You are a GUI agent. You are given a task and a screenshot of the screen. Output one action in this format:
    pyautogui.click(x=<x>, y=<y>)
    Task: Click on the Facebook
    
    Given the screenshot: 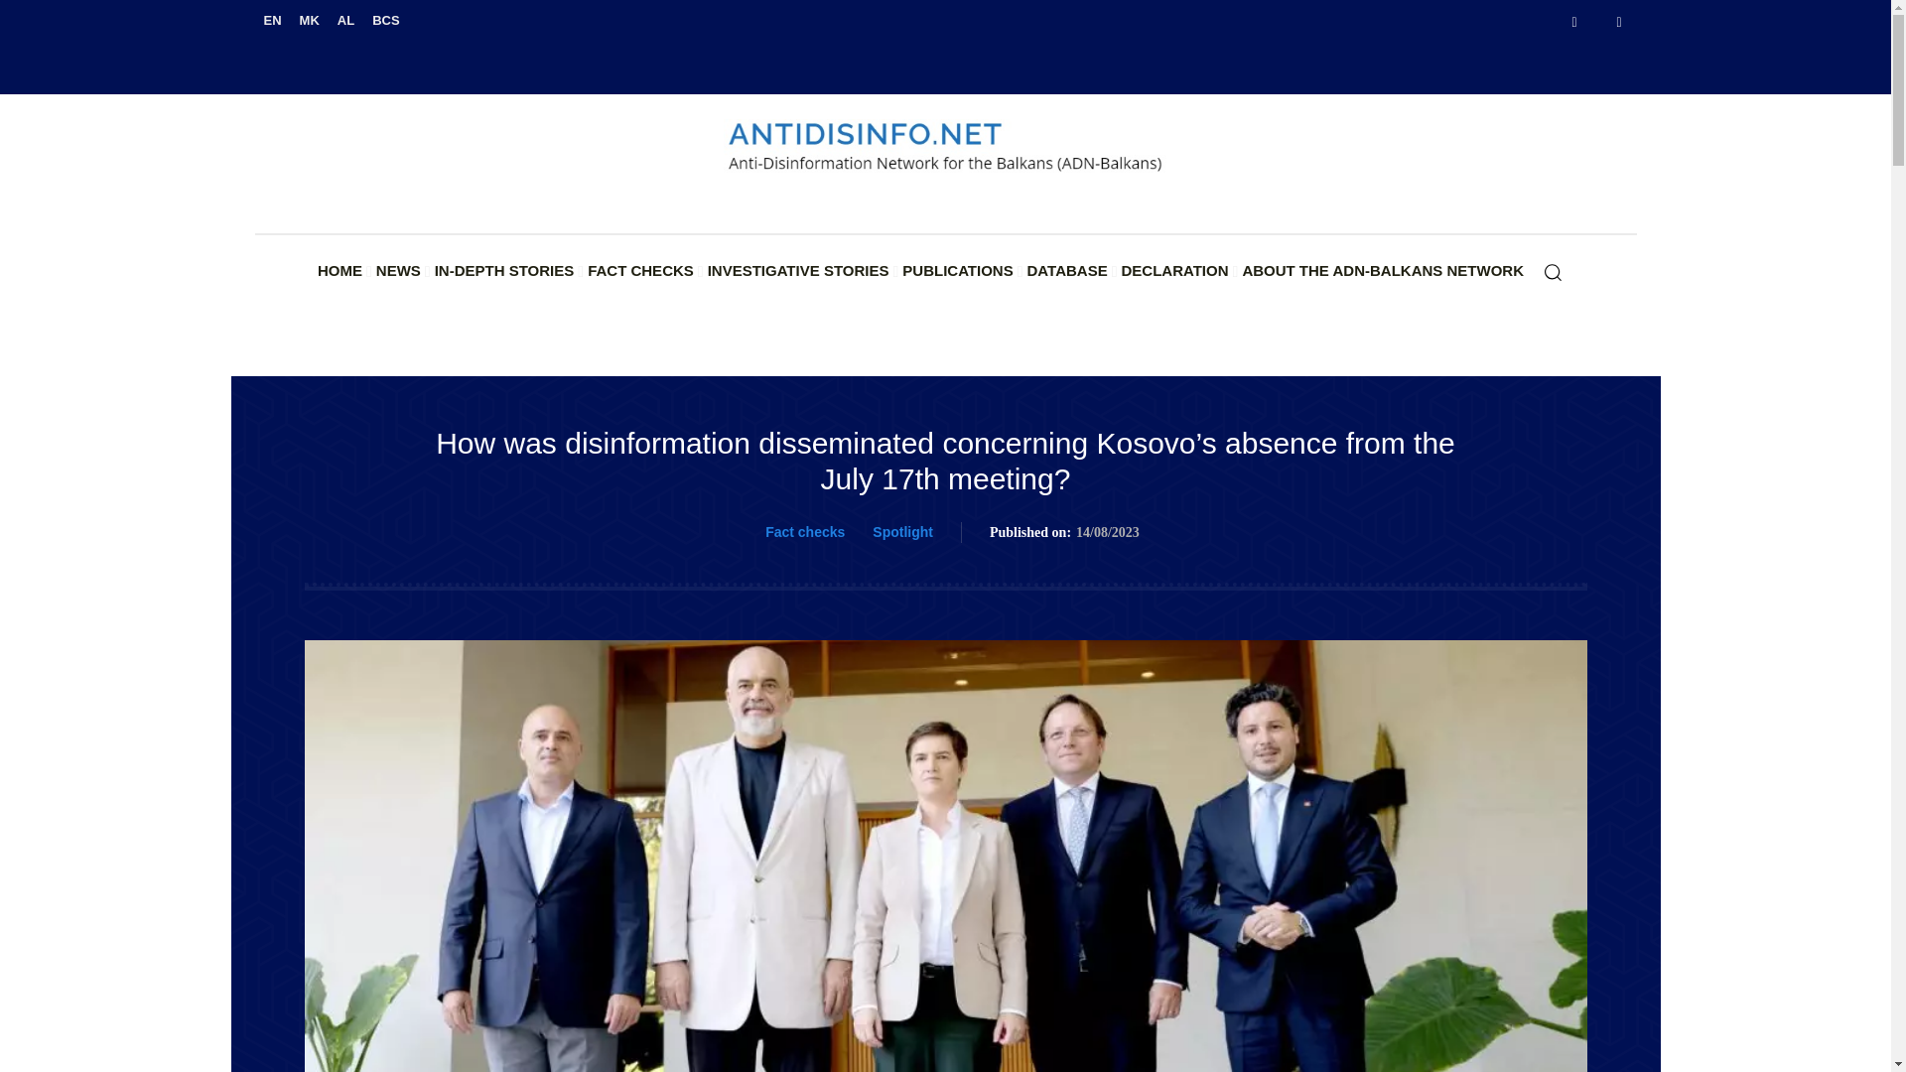 What is the action you would take?
    pyautogui.click(x=1574, y=22)
    